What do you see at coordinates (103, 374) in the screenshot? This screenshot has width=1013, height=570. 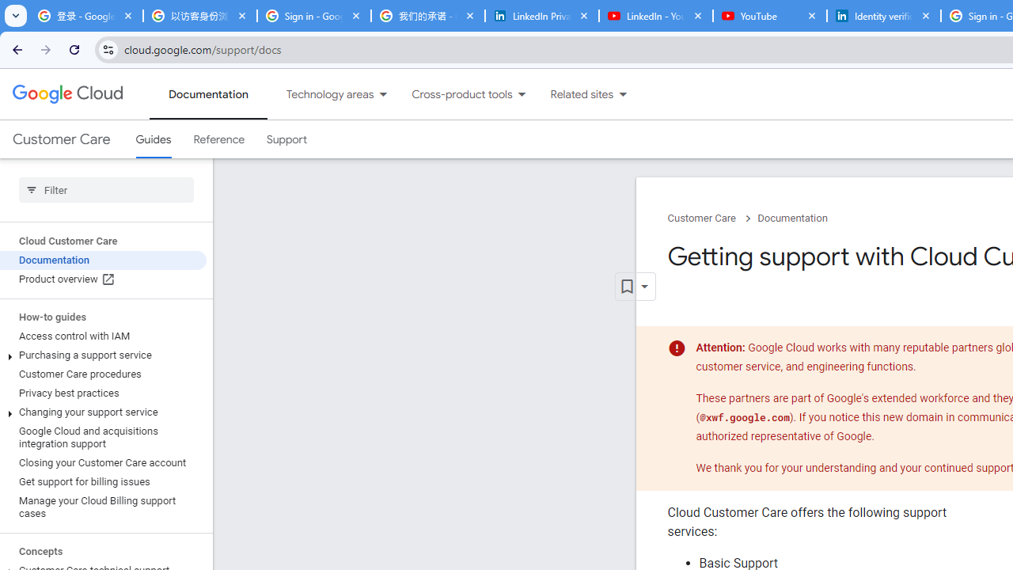 I see `Customer Care procedures` at bounding box center [103, 374].